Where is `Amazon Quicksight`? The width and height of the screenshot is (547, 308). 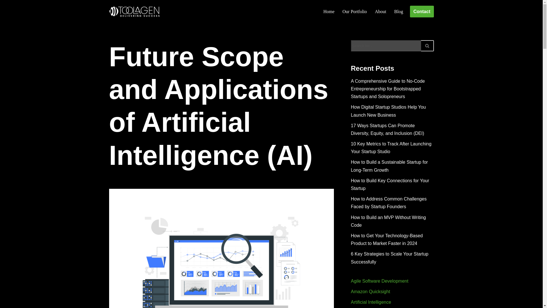 Amazon Quicksight is located at coordinates (371, 291).